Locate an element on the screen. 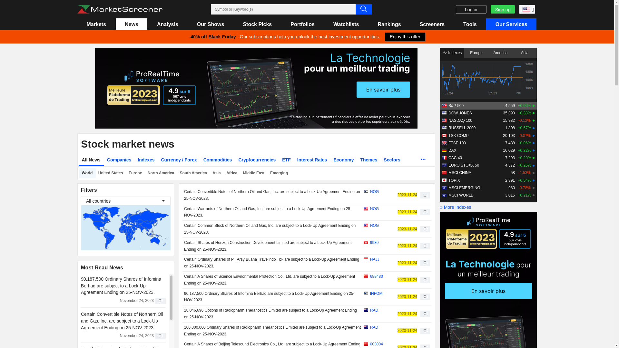  United States is located at coordinates (111, 173).